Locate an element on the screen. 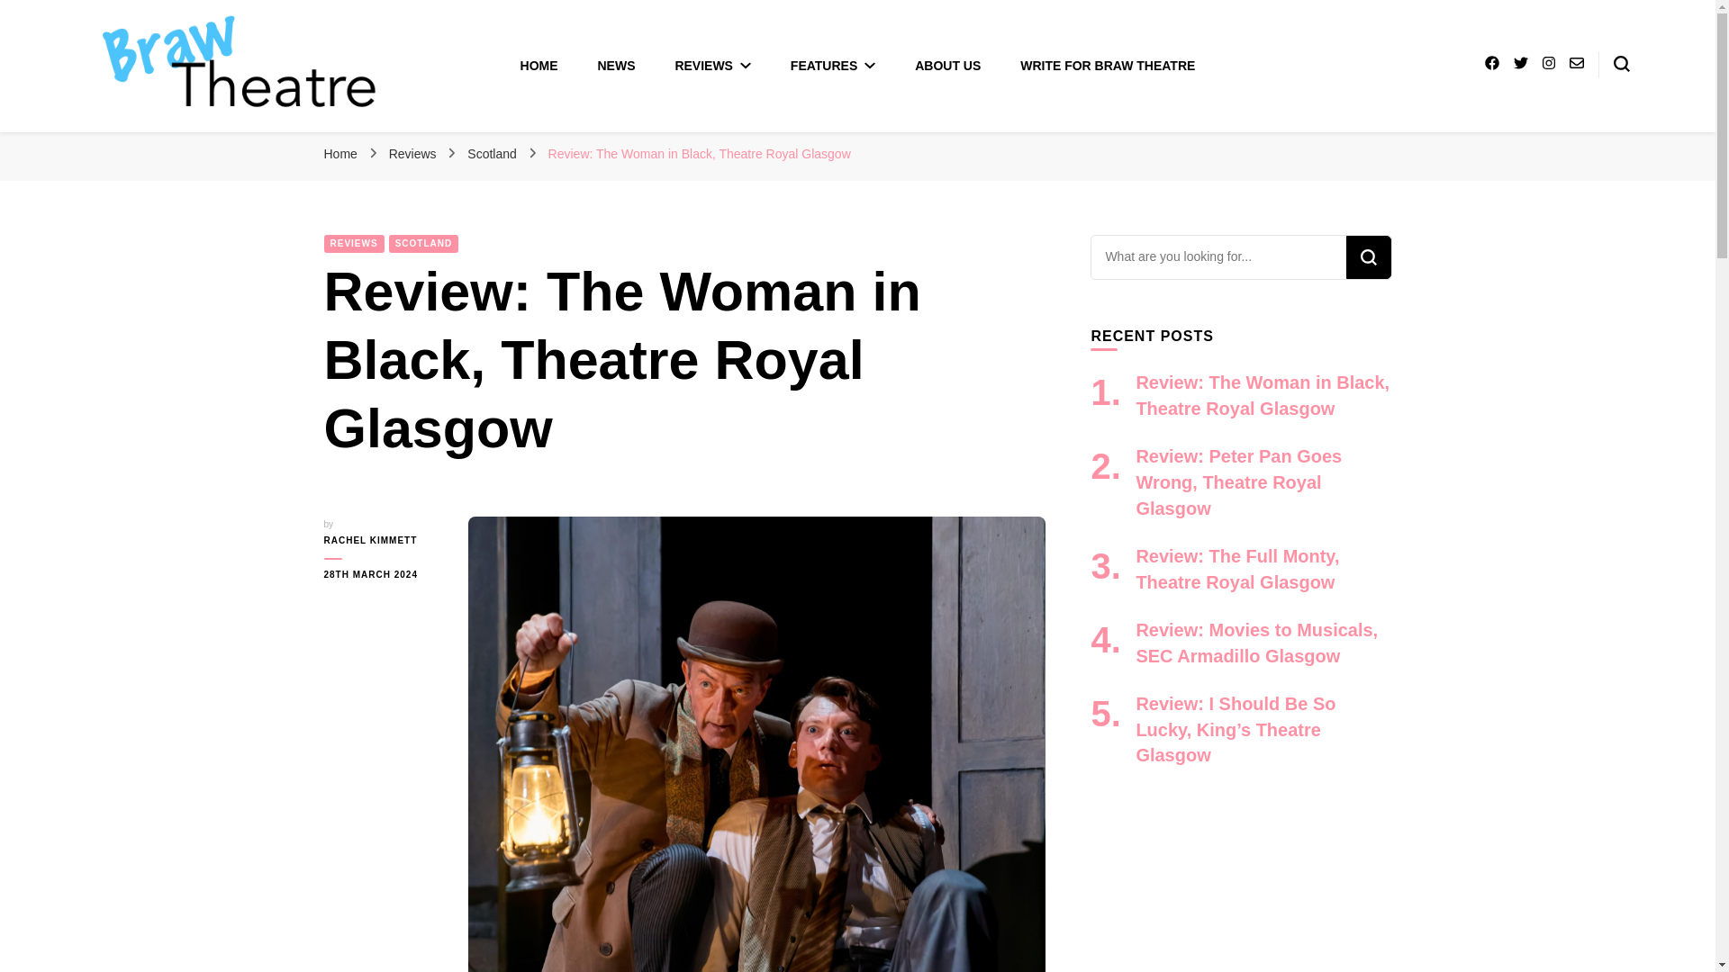 The height and width of the screenshot is (972, 1729). Search is located at coordinates (1367, 257).